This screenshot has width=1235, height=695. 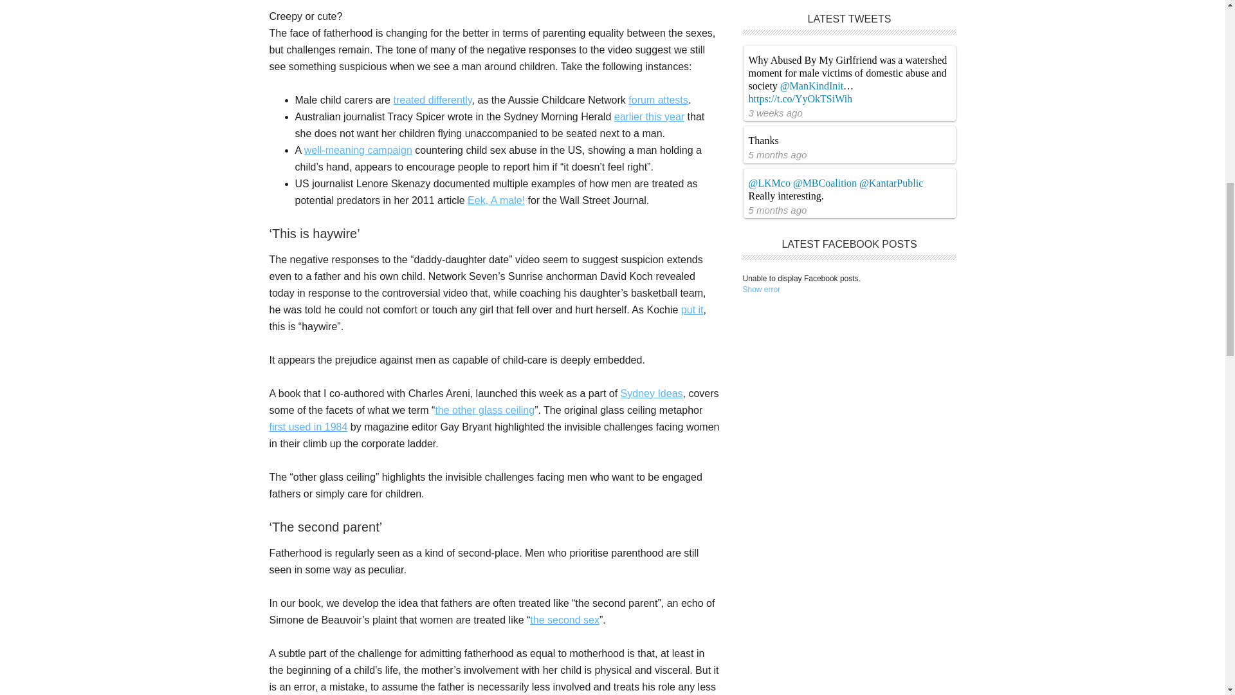 What do you see at coordinates (692, 310) in the screenshot?
I see `put it` at bounding box center [692, 310].